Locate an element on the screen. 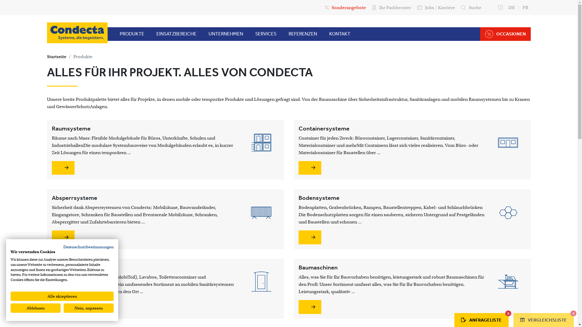  KONTAKT is located at coordinates (340, 34).